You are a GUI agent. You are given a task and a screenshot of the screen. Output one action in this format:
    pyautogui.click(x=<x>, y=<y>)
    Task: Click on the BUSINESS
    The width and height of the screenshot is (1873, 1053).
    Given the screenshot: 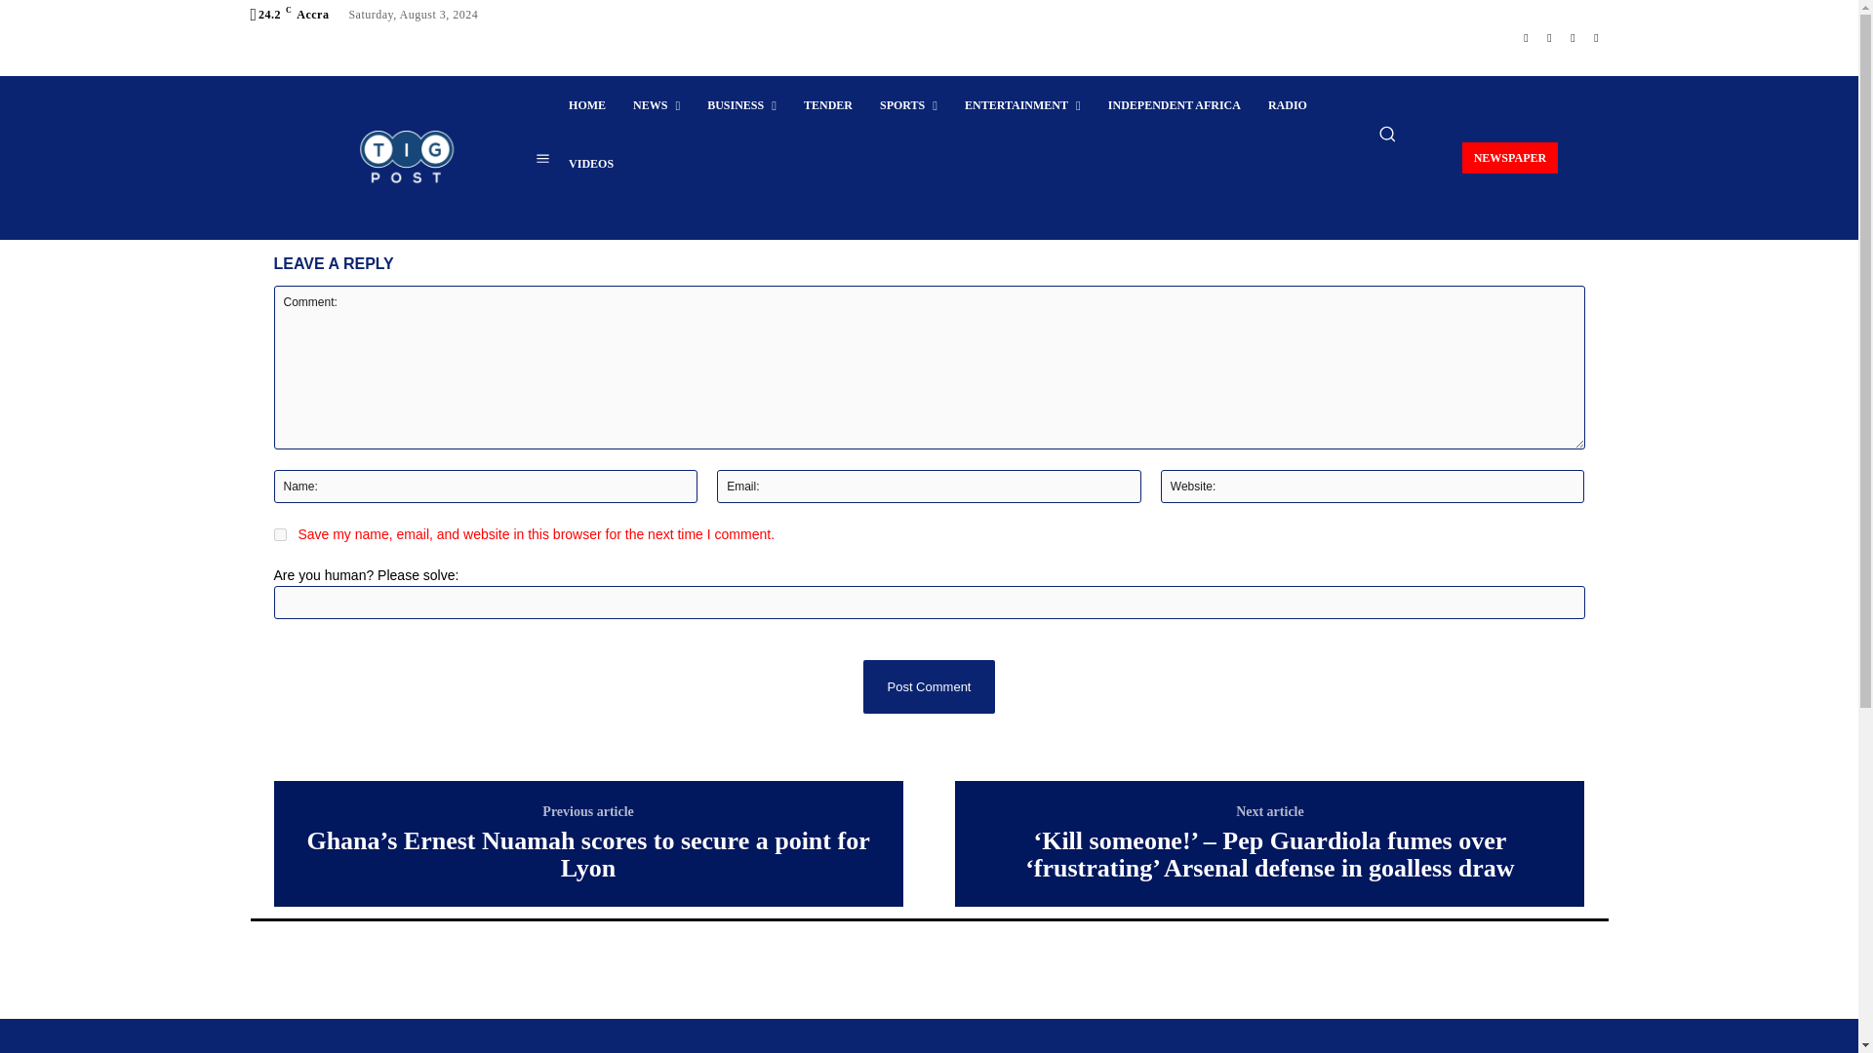 What is the action you would take?
    pyautogui.click(x=741, y=105)
    